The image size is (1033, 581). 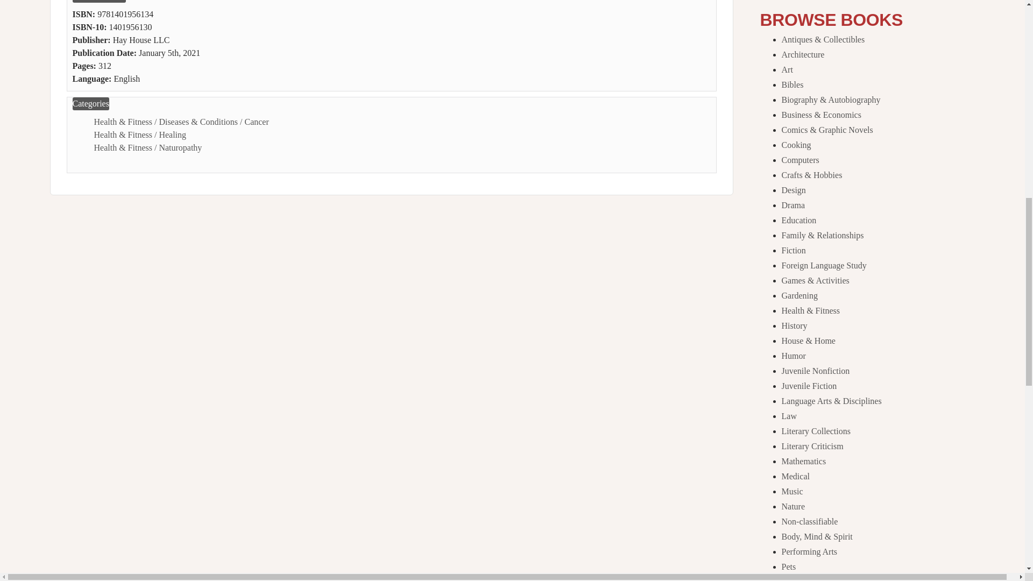 What do you see at coordinates (787, 69) in the screenshot?
I see `Art` at bounding box center [787, 69].